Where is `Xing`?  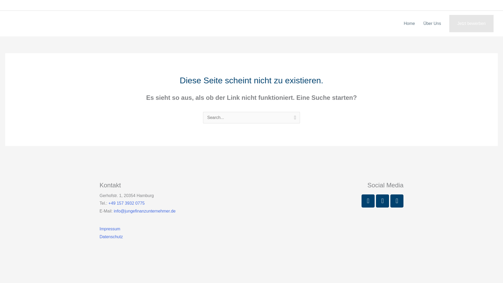
Xing is located at coordinates (368, 201).